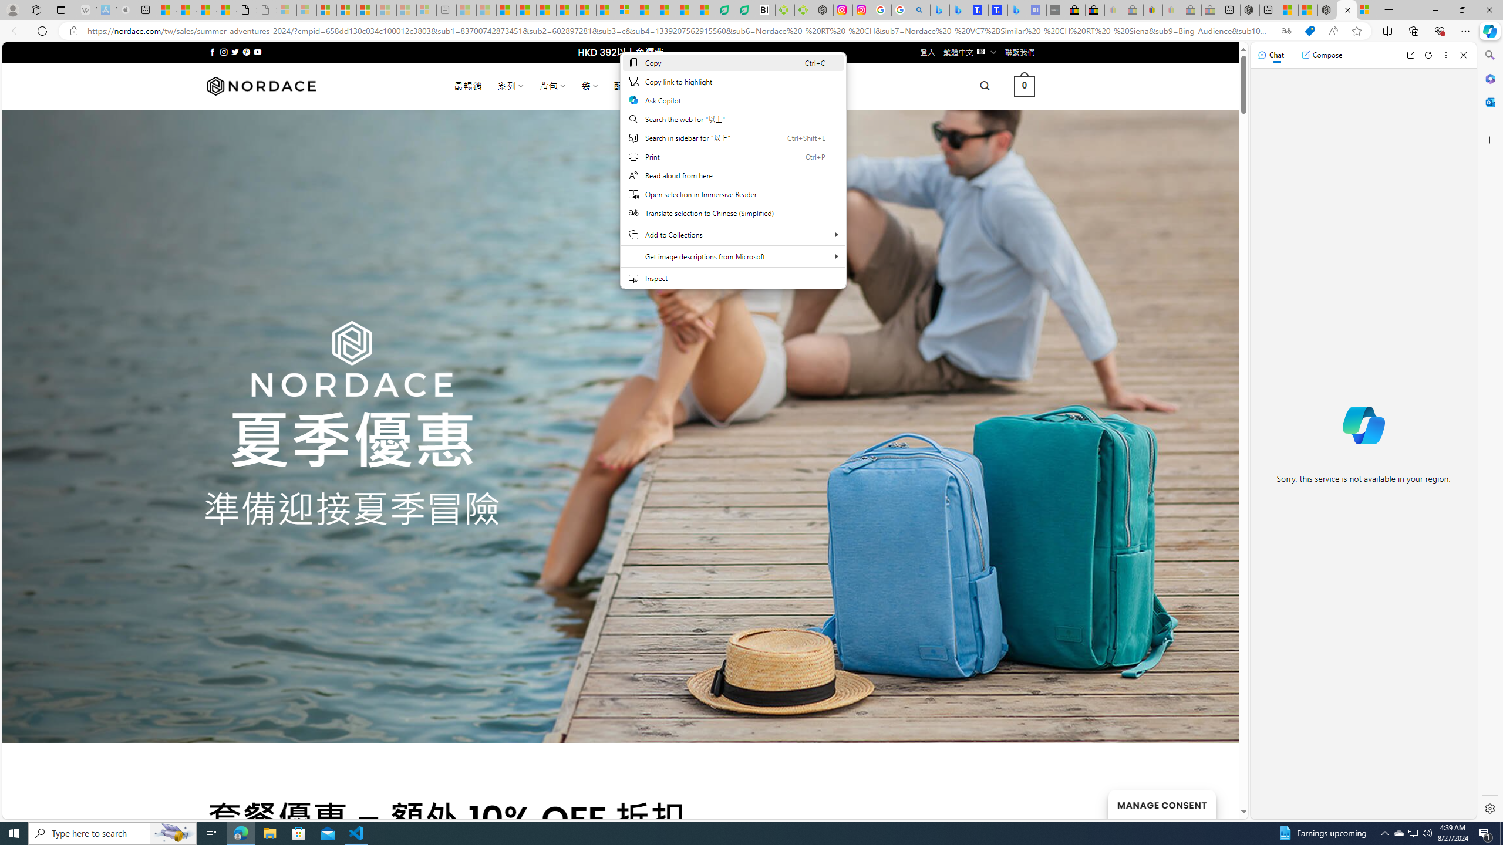 The width and height of the screenshot is (1503, 845). Describe the element at coordinates (733, 62) in the screenshot. I see `Copy` at that location.